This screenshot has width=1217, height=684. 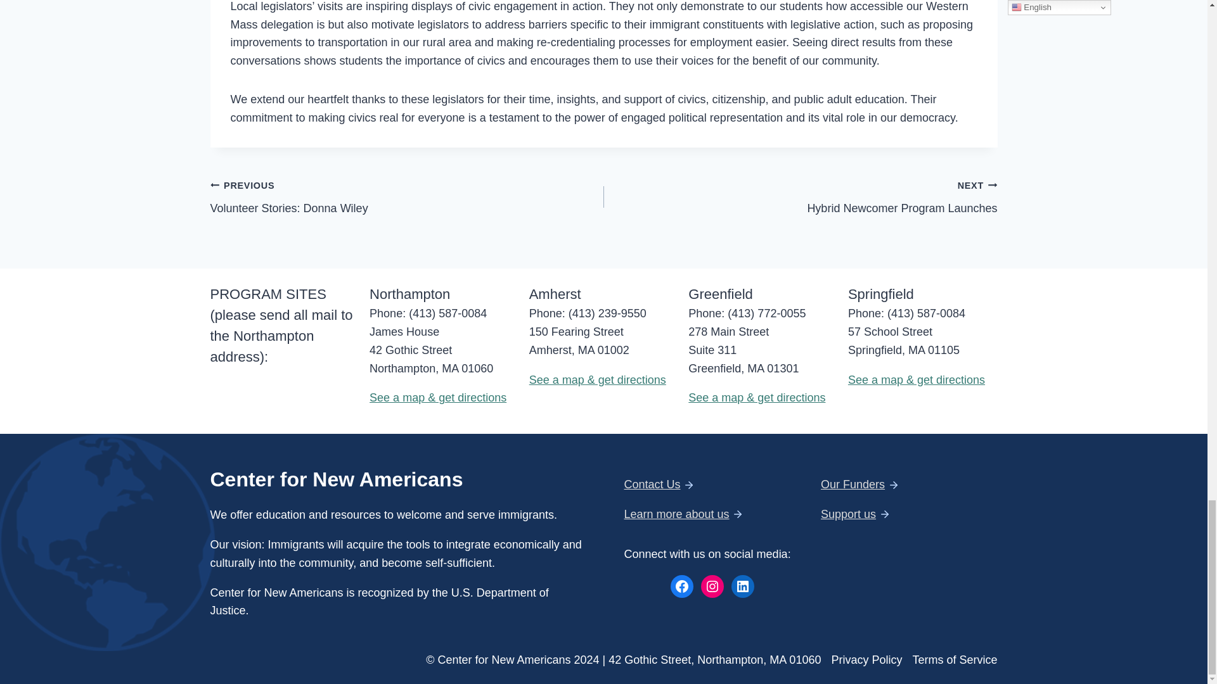 I want to click on Contact Us, so click(x=743, y=586).